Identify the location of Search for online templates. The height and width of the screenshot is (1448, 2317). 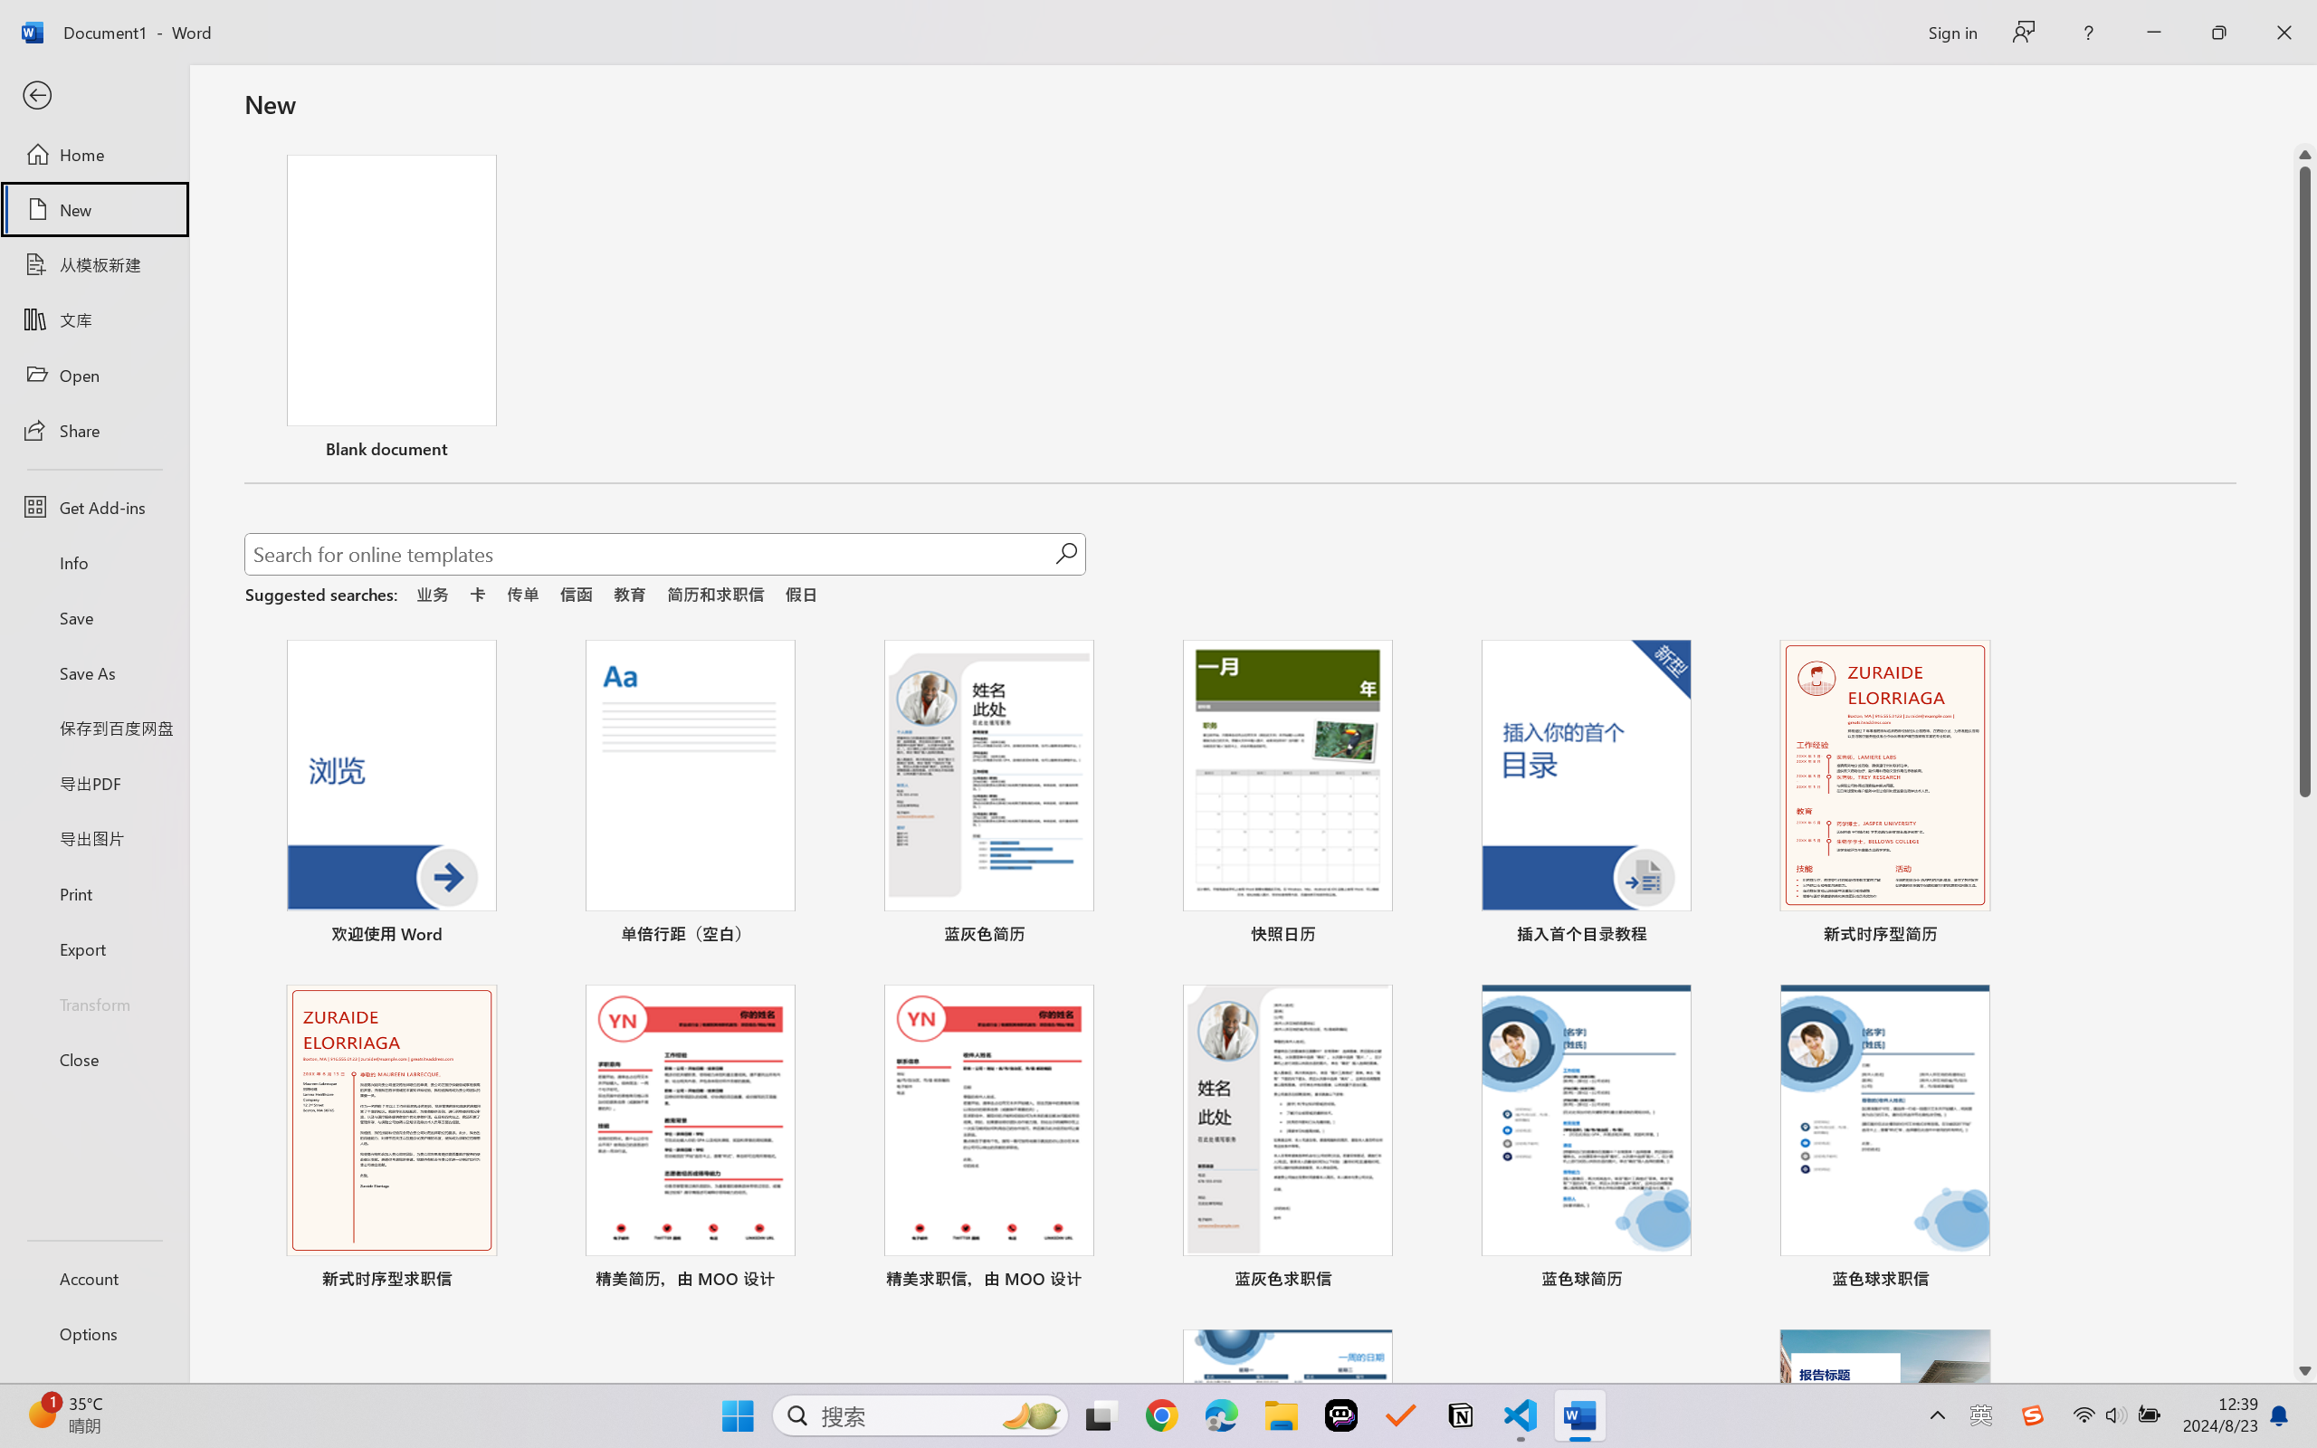
(650, 557).